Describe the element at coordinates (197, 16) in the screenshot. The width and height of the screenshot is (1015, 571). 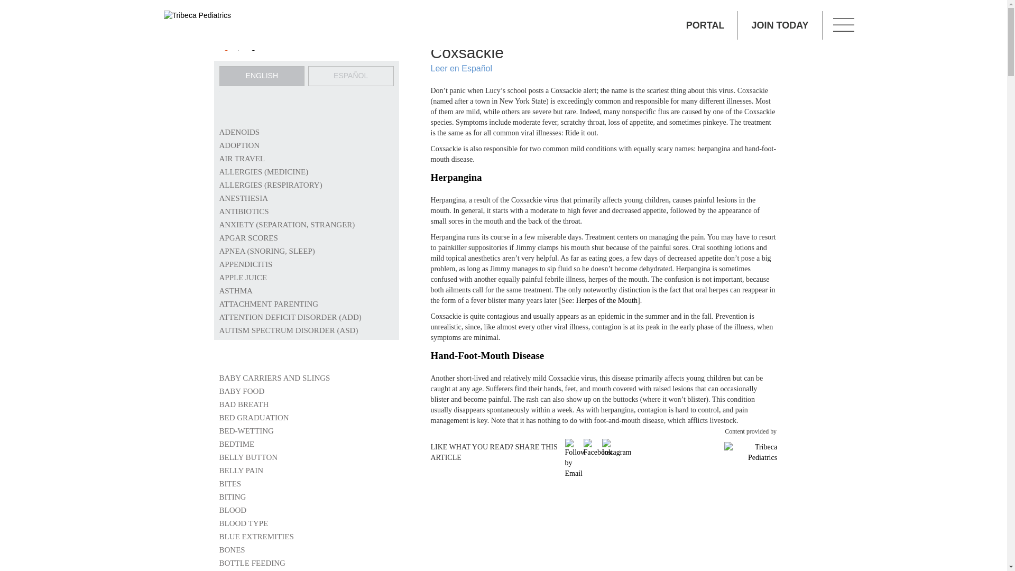
I see `Tribeca Pediatrics` at that location.